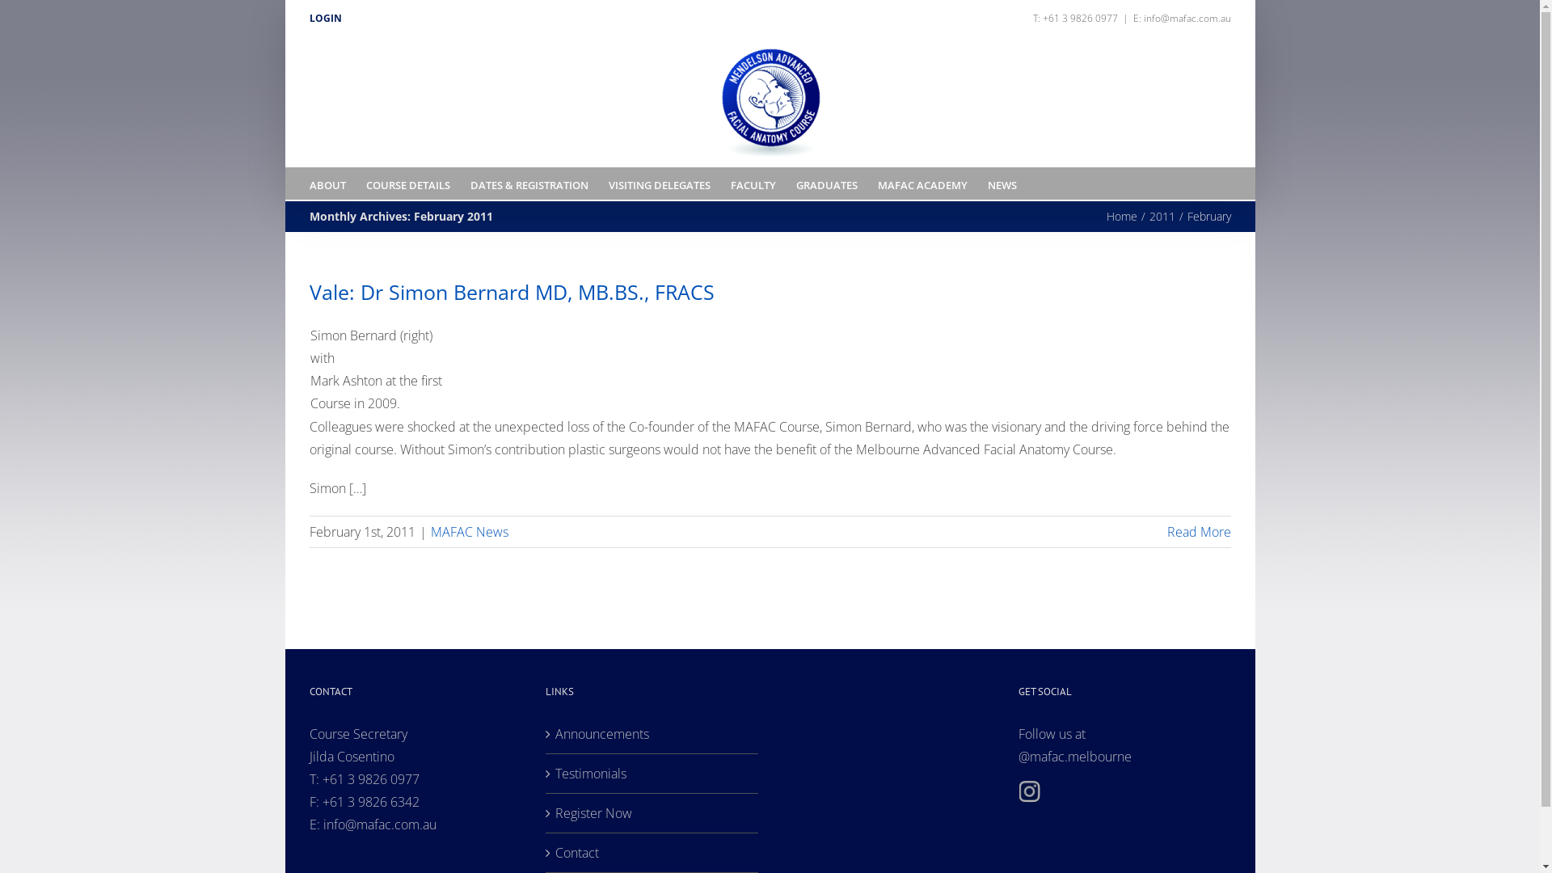 The height and width of the screenshot is (873, 1552). Describe the element at coordinates (659, 183) in the screenshot. I see `VISITING DELEGATES` at that location.